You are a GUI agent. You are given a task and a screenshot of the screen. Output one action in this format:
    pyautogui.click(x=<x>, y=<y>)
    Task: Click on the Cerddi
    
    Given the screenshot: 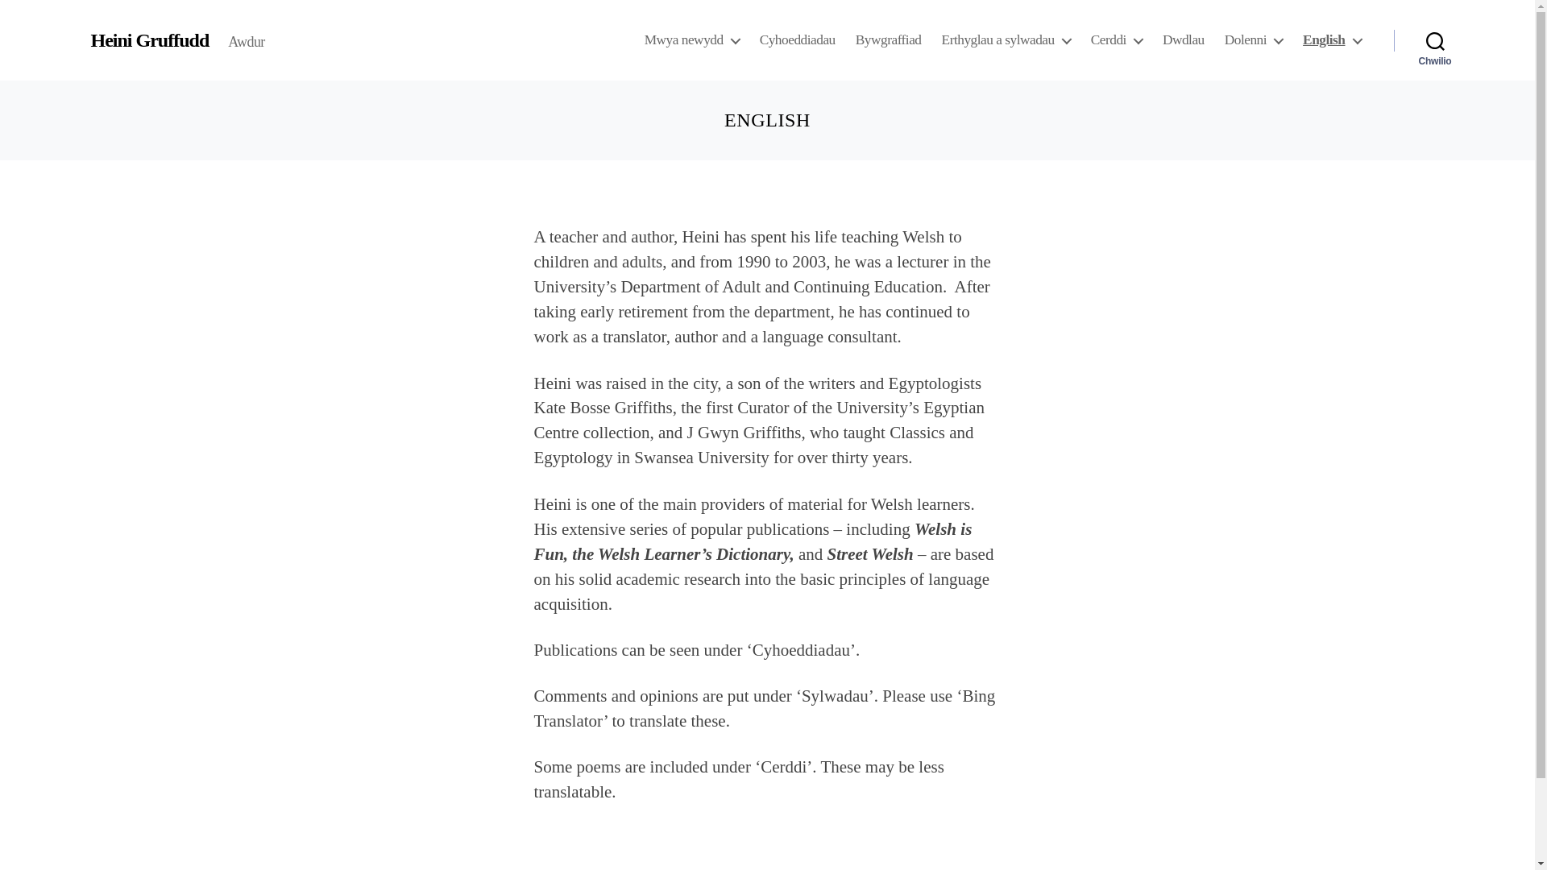 What is the action you would take?
    pyautogui.click(x=1117, y=40)
    